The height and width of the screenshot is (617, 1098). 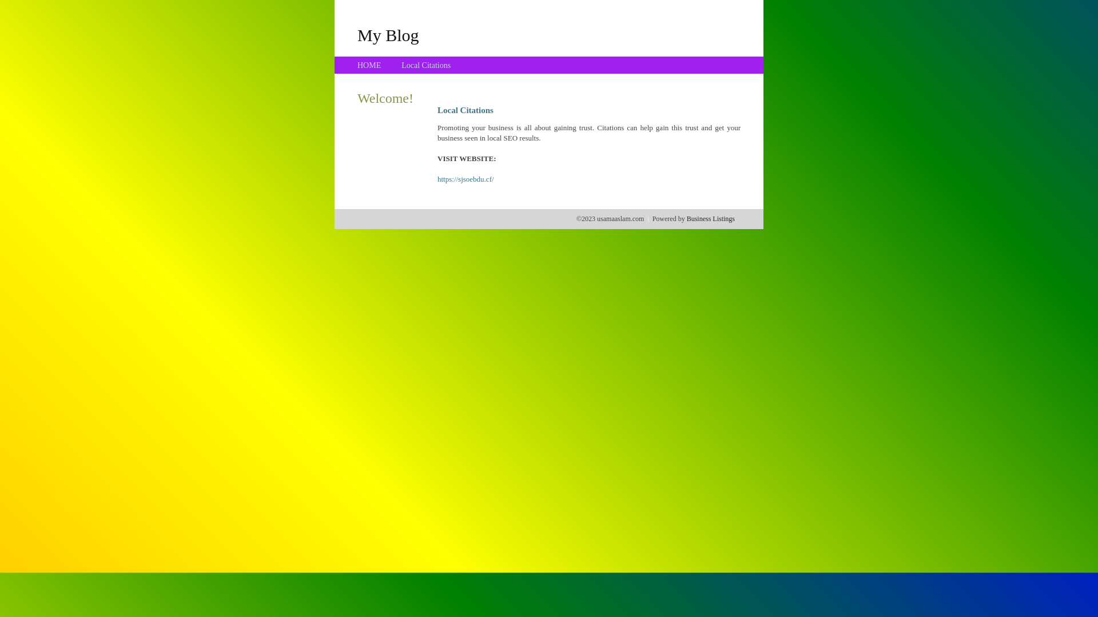 I want to click on https://sjsoebdu.cf/, so click(x=466, y=179).